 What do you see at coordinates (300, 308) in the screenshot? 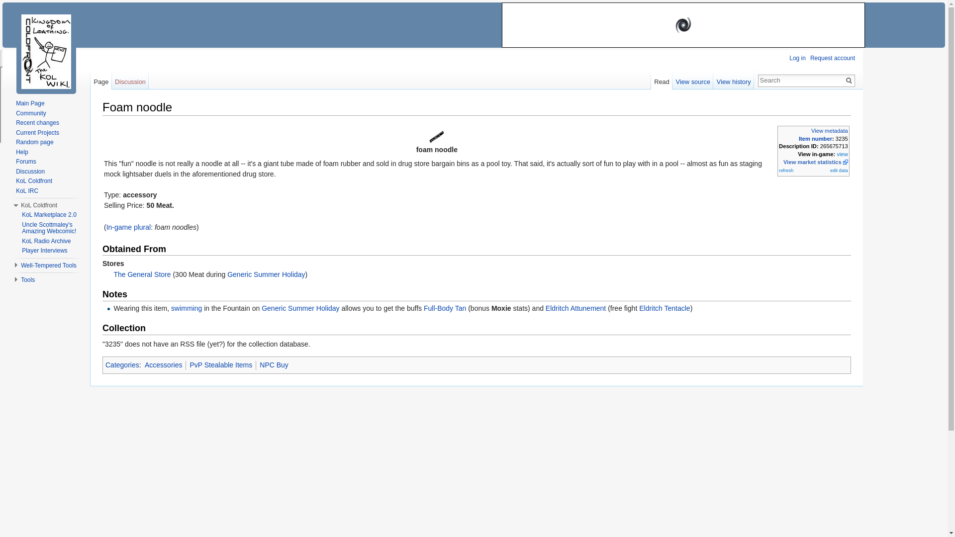
I see `Generic Summer Holiday` at bounding box center [300, 308].